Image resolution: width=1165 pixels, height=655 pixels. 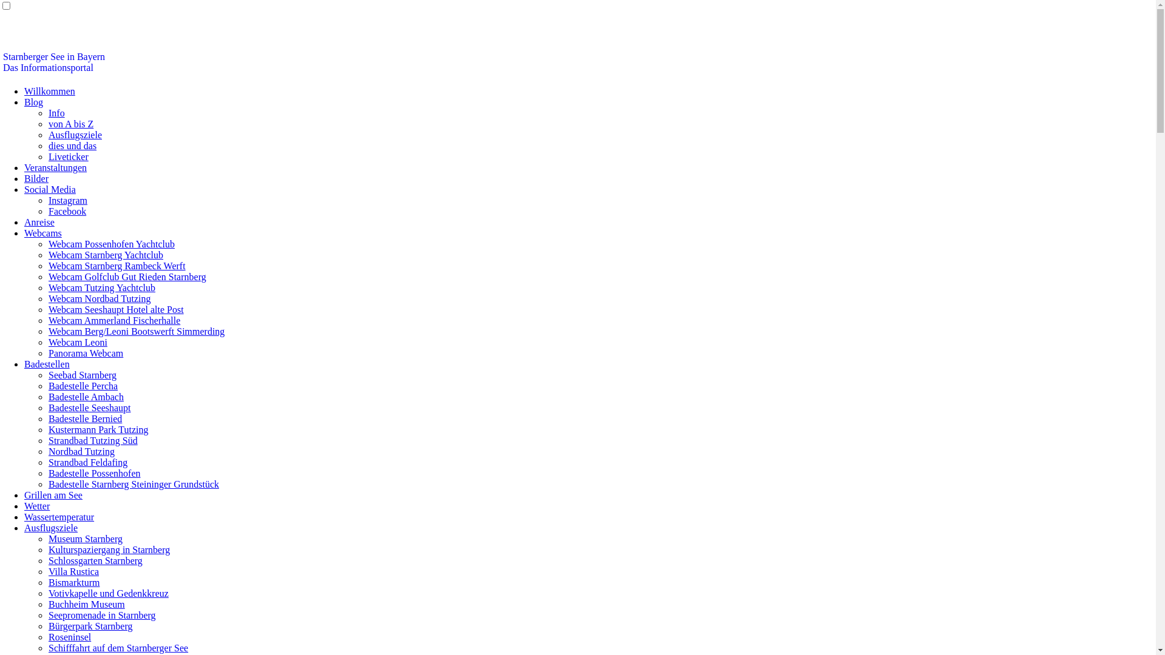 What do you see at coordinates (67, 211) in the screenshot?
I see `Facebook` at bounding box center [67, 211].